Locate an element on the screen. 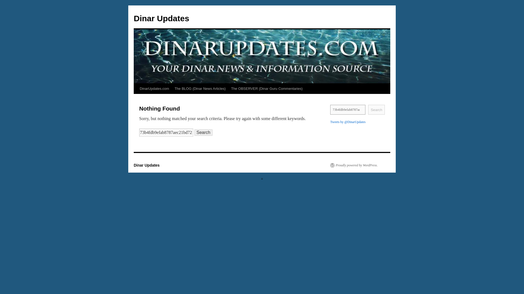  DinarUpdates.com is located at coordinates (154, 88).